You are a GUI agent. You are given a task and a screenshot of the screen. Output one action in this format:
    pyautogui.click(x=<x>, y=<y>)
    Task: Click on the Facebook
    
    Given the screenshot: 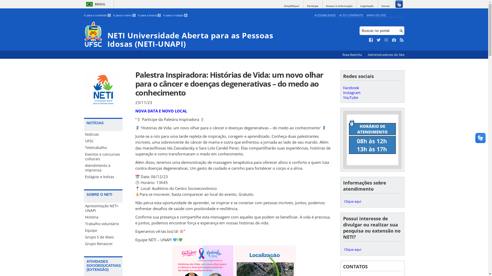 What is the action you would take?
    pyautogui.click(x=351, y=88)
    